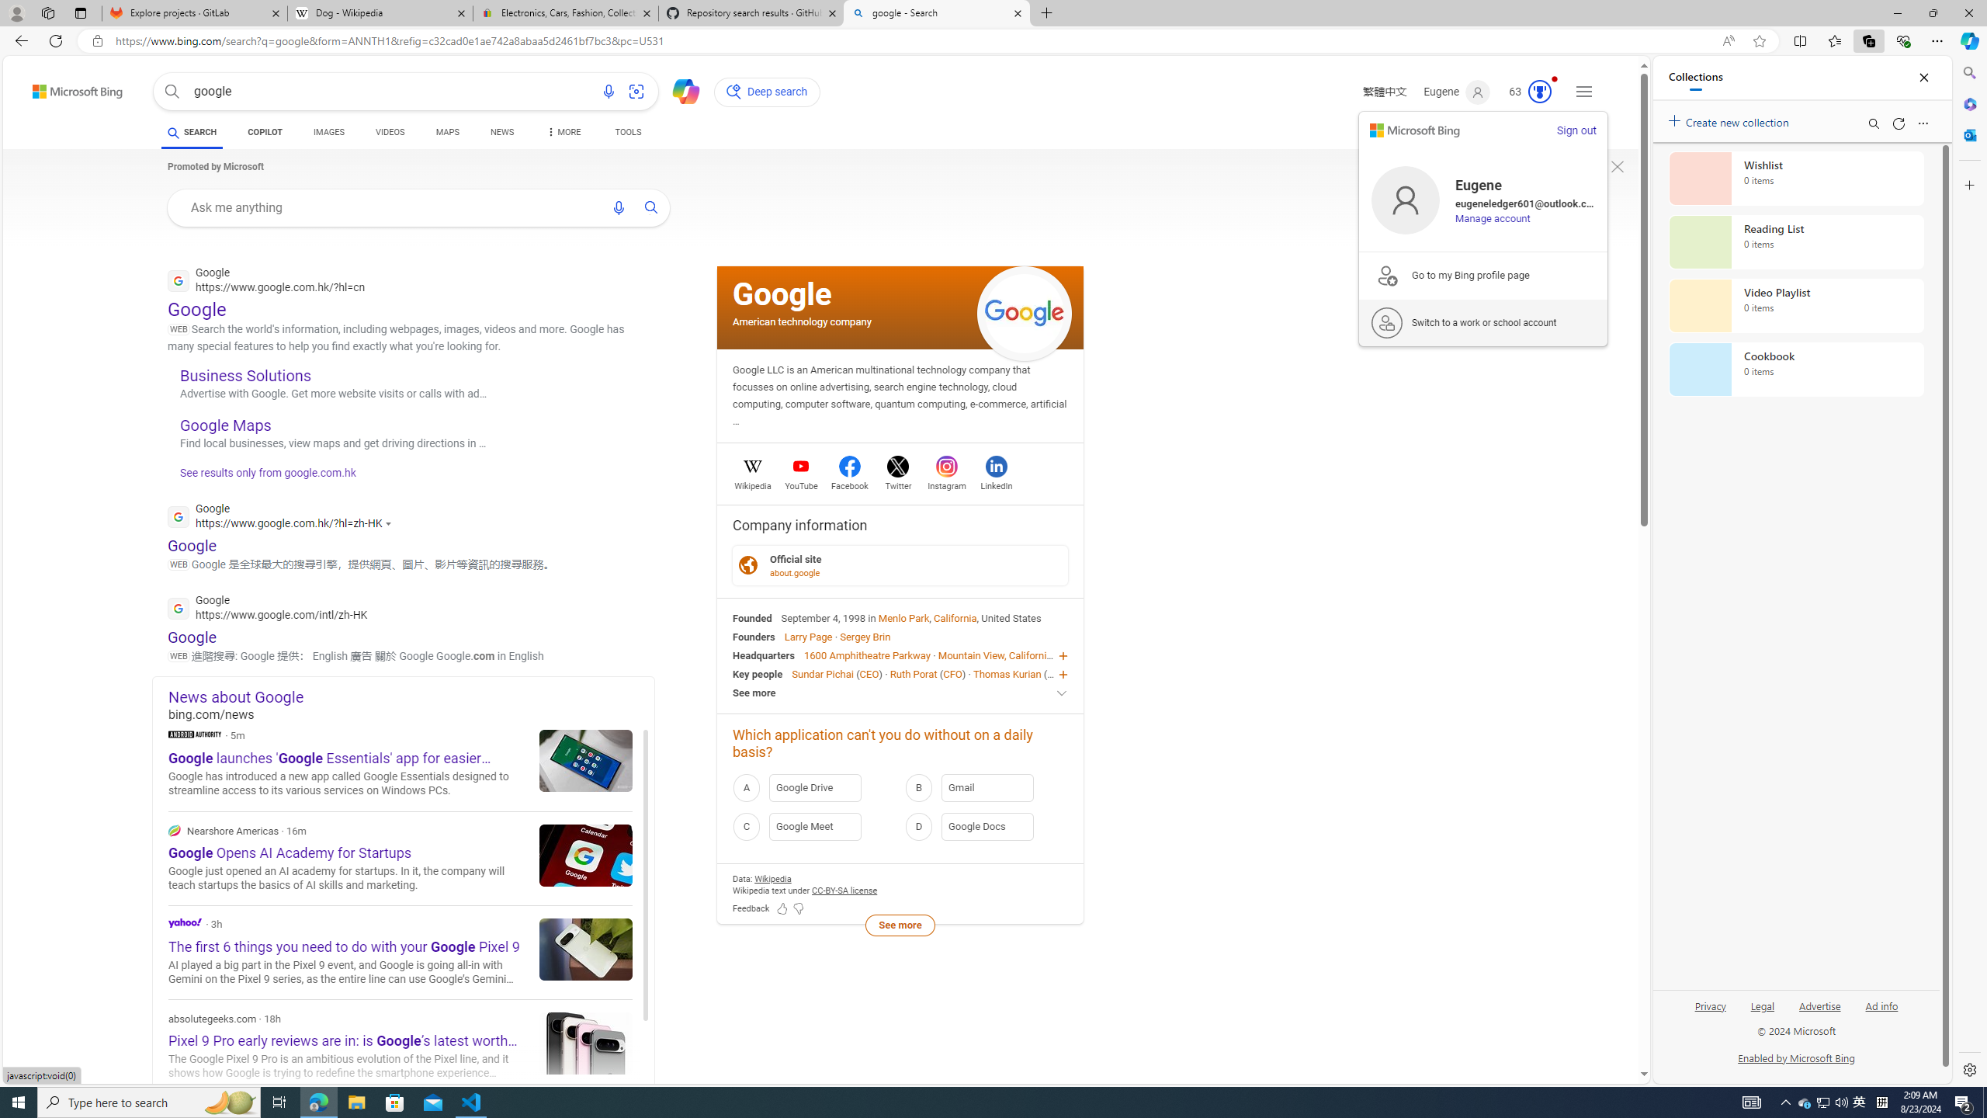 The image size is (1987, 1118). Describe the element at coordinates (390, 207) in the screenshot. I see `Ask me anything` at that location.